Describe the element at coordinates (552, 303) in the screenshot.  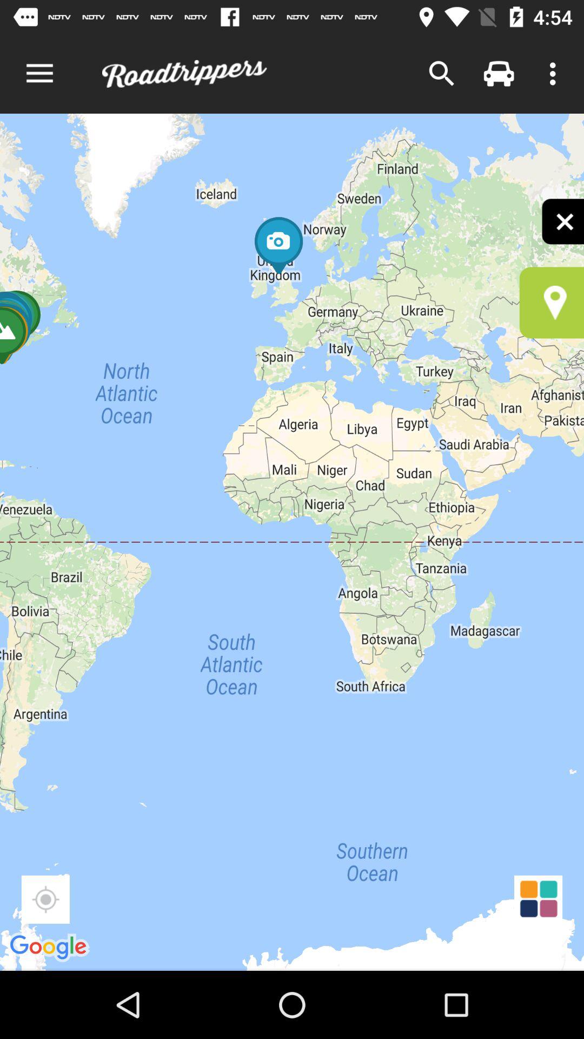
I see `look at markers` at that location.